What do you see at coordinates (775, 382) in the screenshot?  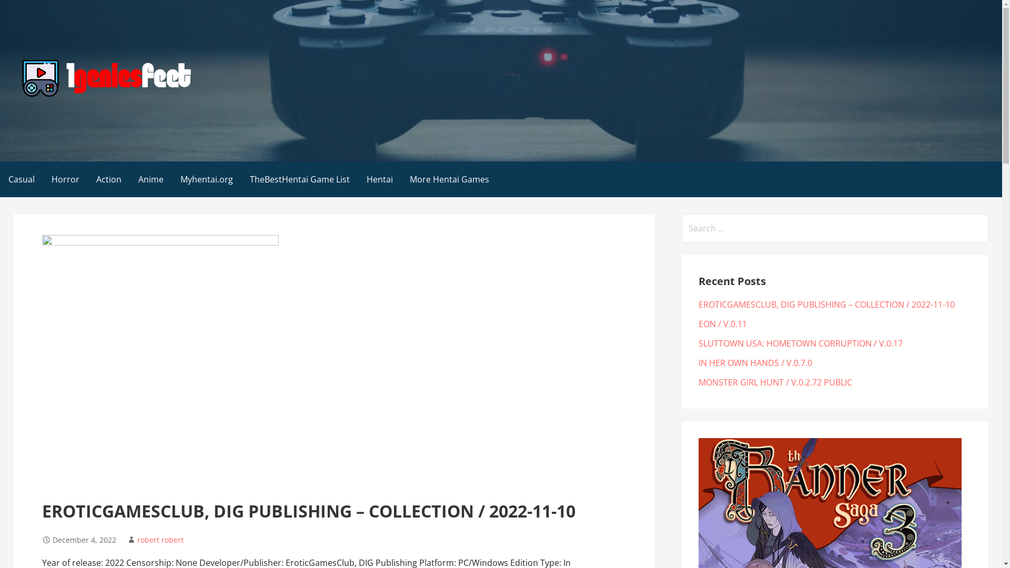 I see `MONSTER GIRL HUNT / V.0.2.72 PUBLIC` at bounding box center [775, 382].